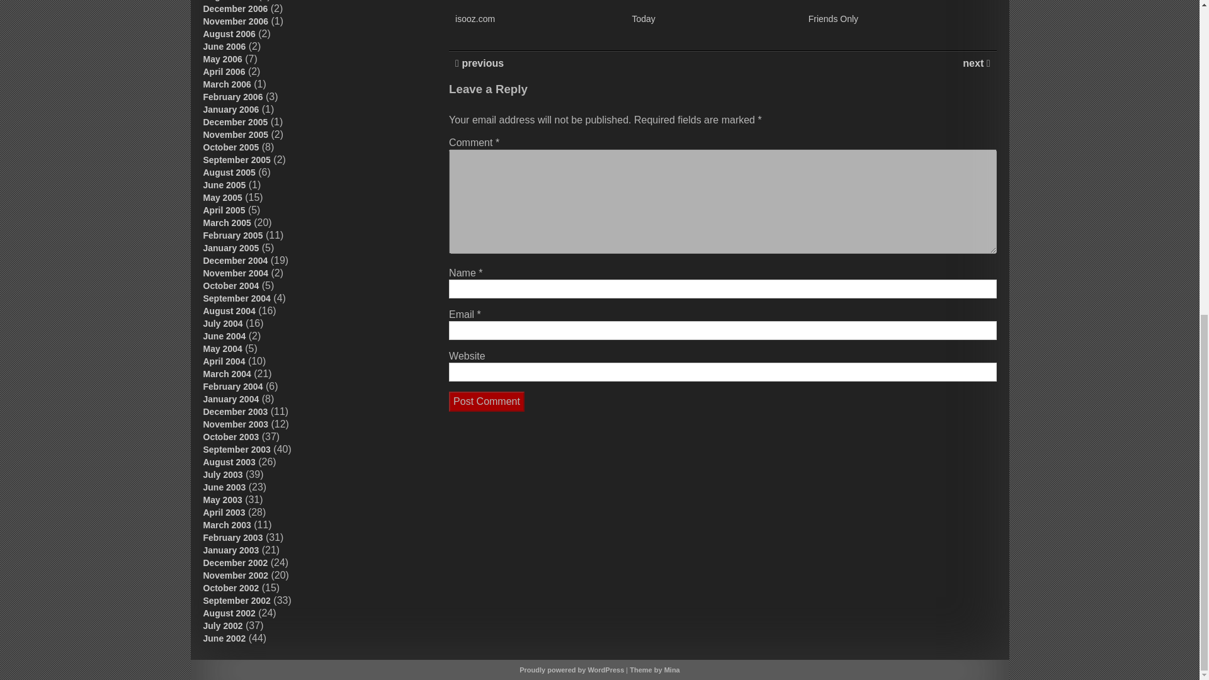 The width and height of the screenshot is (1209, 680). I want to click on Today, so click(643, 18).